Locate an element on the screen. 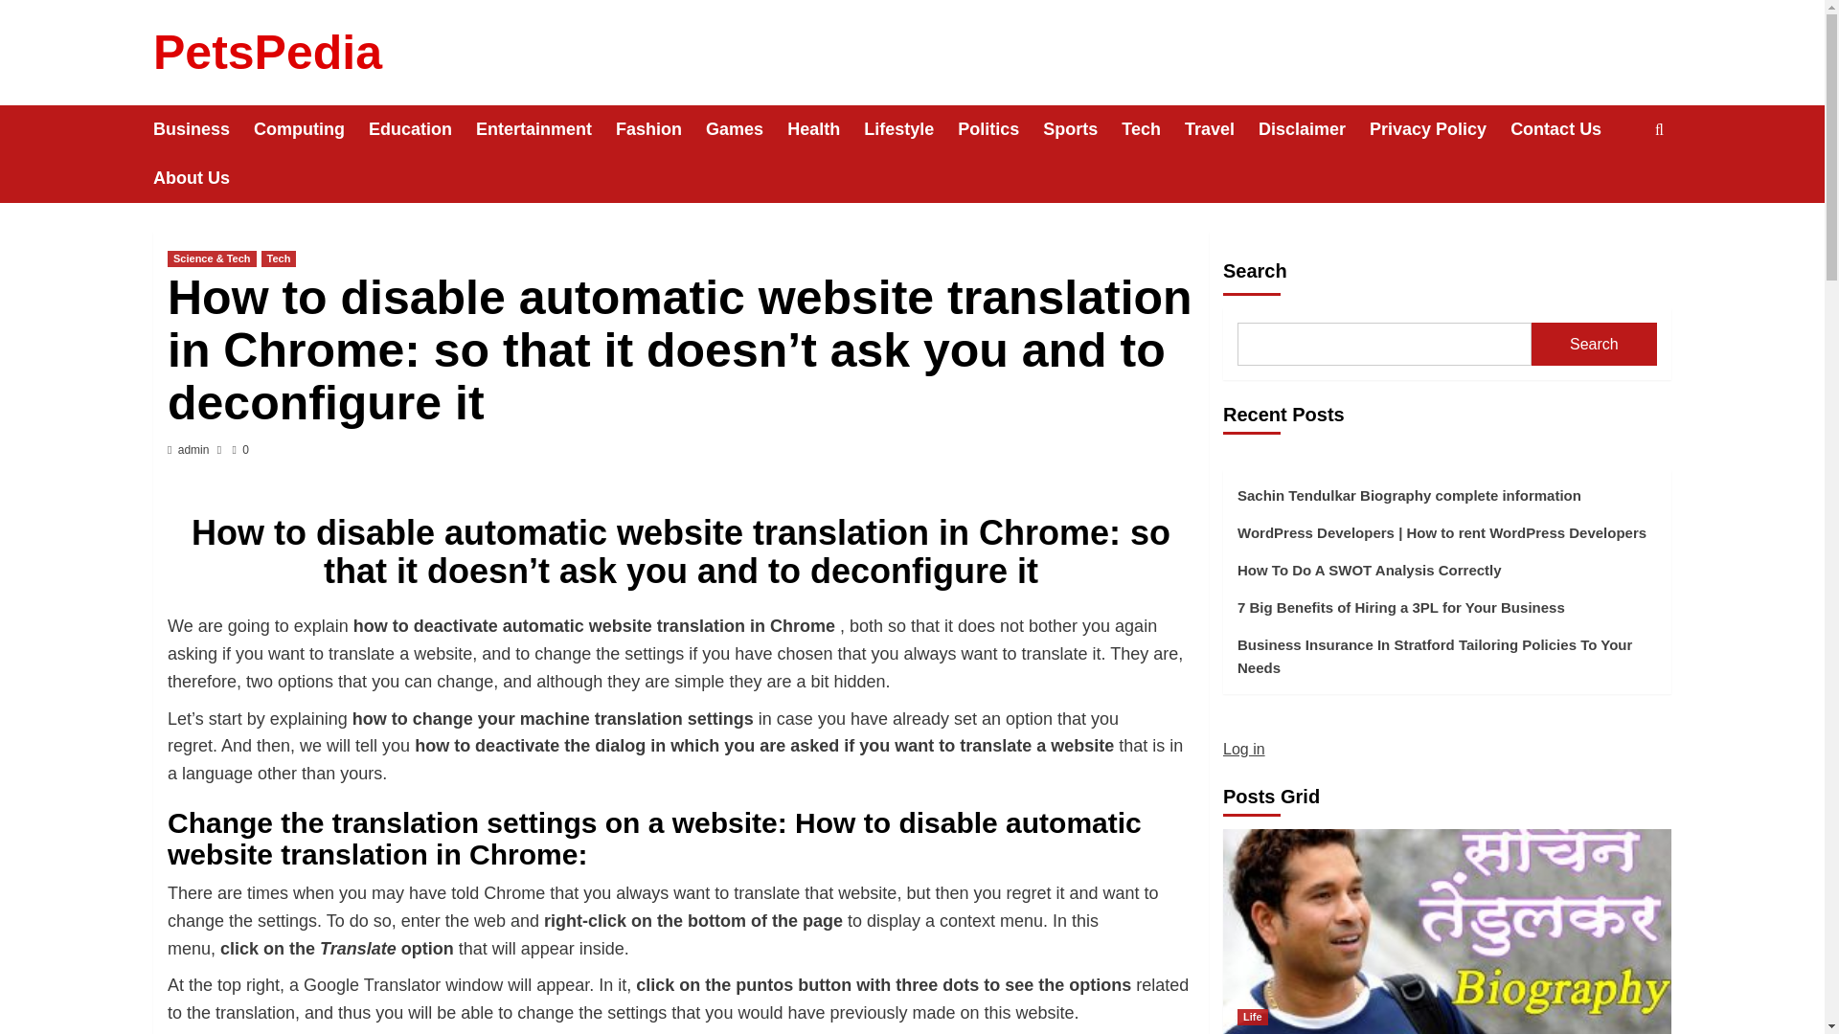 This screenshot has width=1839, height=1034. Business is located at coordinates (203, 129).